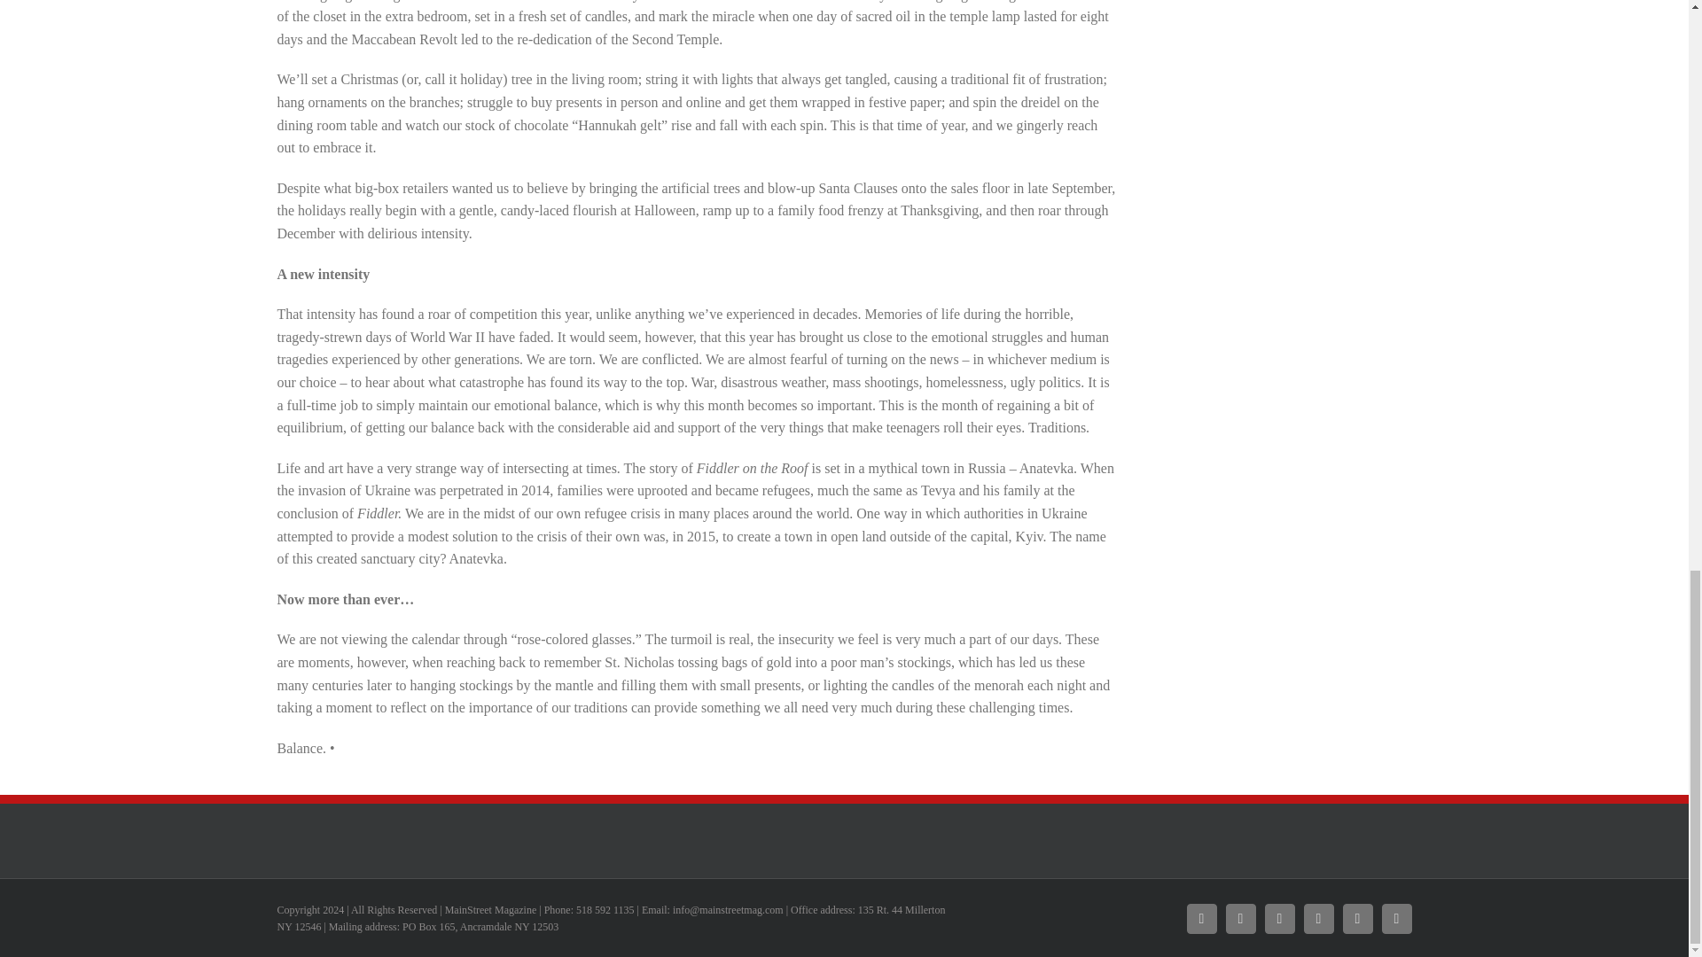 This screenshot has width=1702, height=957. I want to click on YouTube, so click(1317, 918).